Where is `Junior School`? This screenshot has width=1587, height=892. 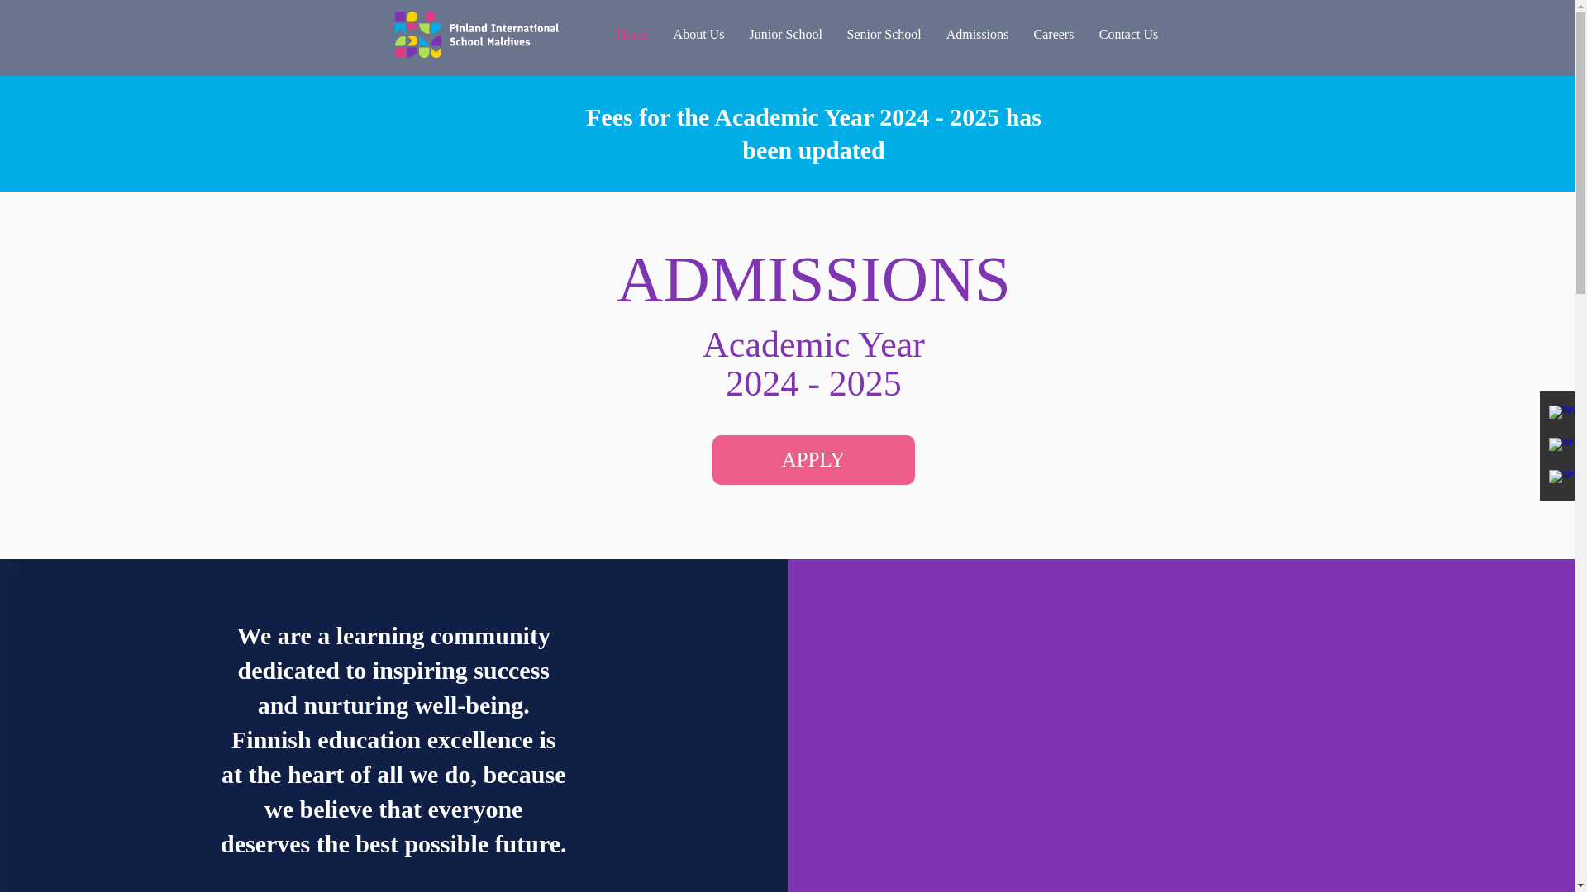 Junior School is located at coordinates (785, 33).